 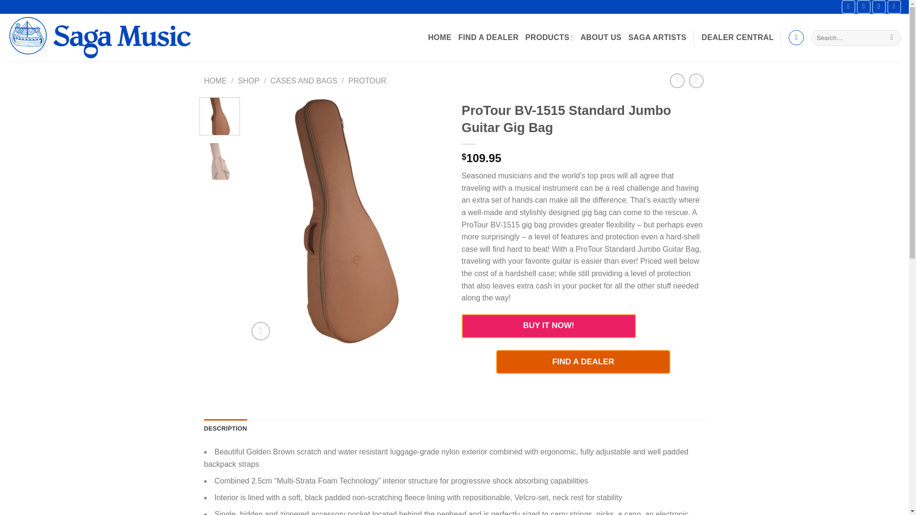 I want to click on SAGA ARTISTS, so click(x=657, y=37).